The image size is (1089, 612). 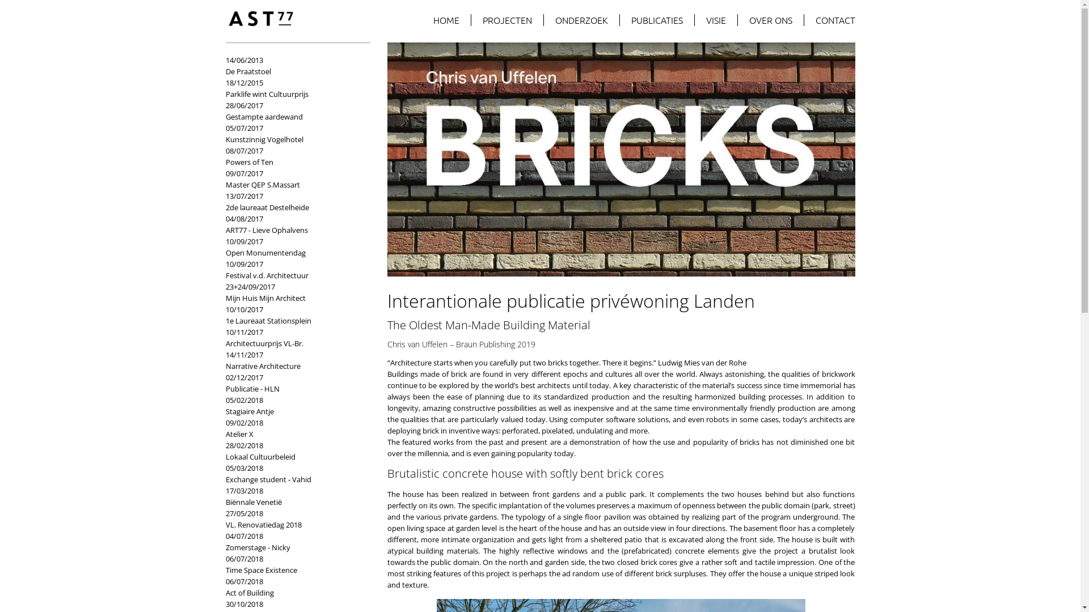 I want to click on 27/05/2018
VL. Renovatiedag 2018, so click(x=293, y=519).